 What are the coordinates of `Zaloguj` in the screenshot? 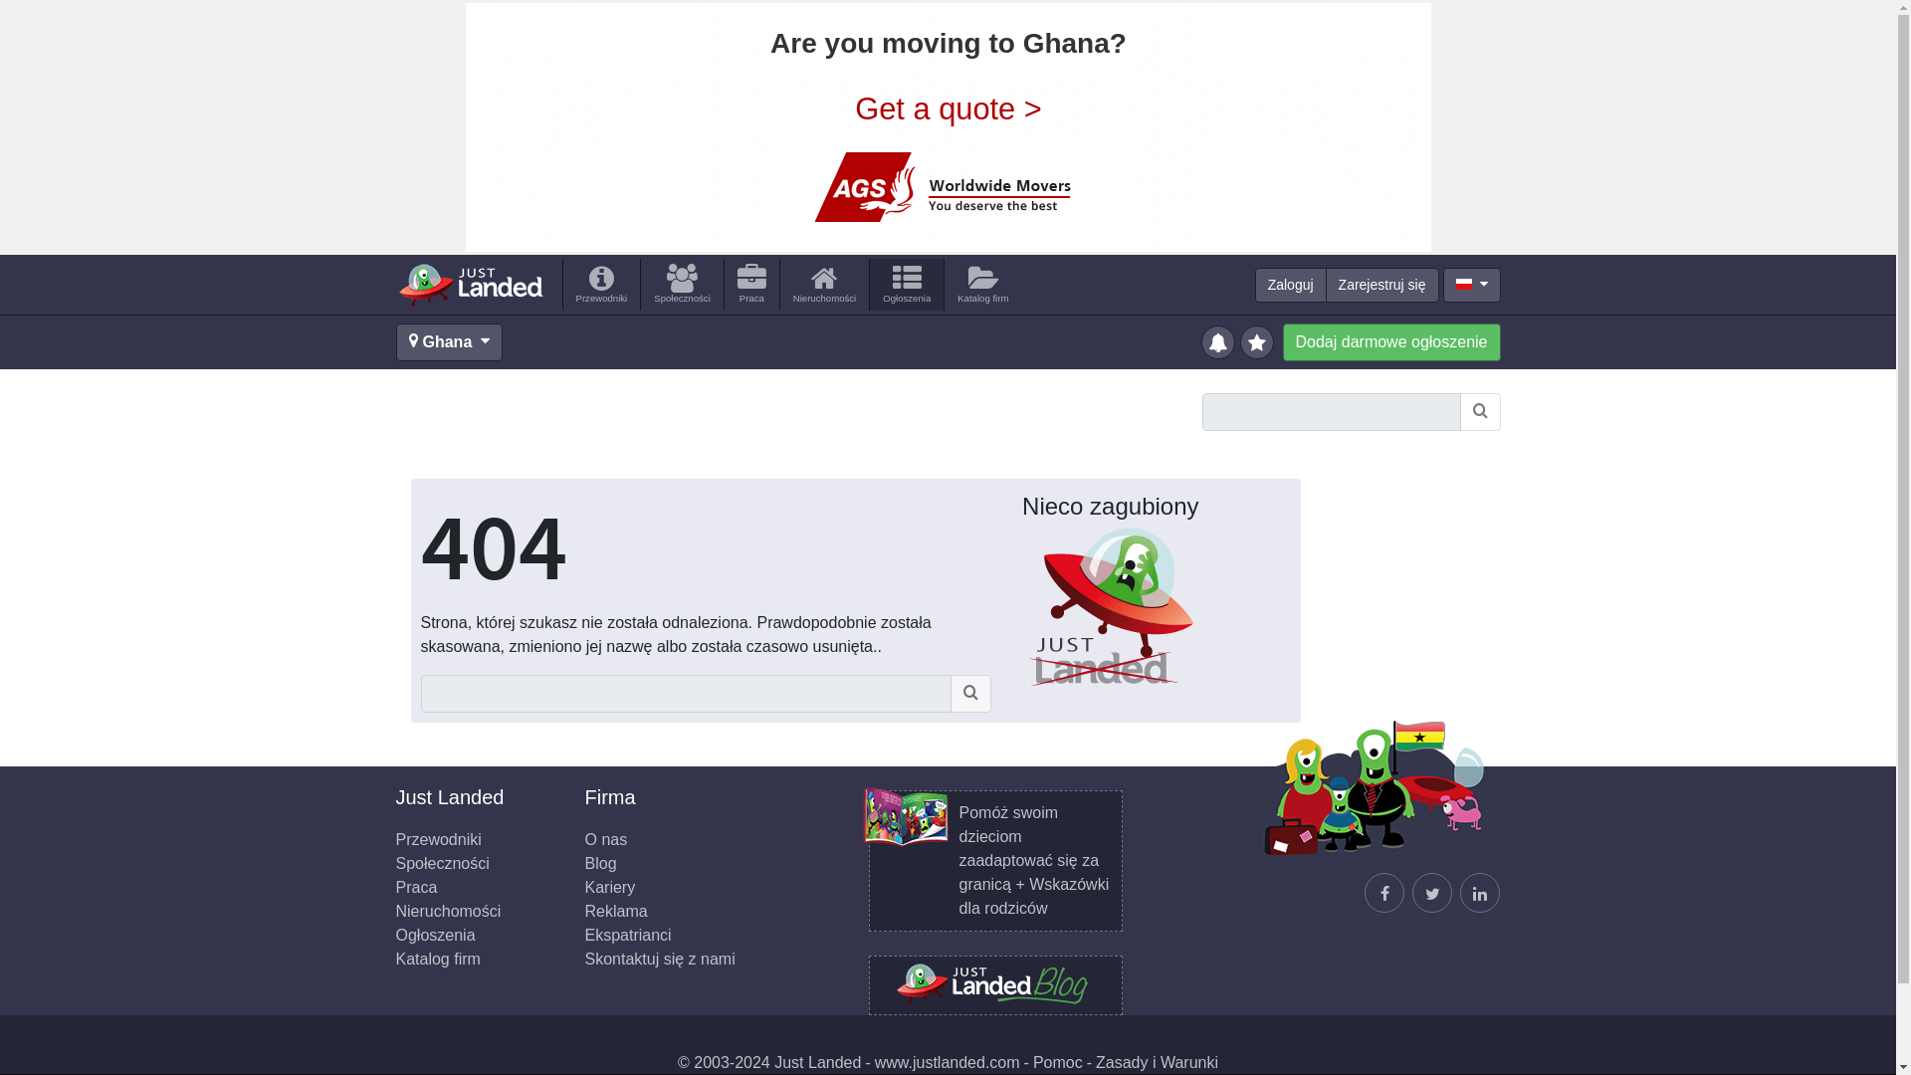 It's located at (1290, 285).